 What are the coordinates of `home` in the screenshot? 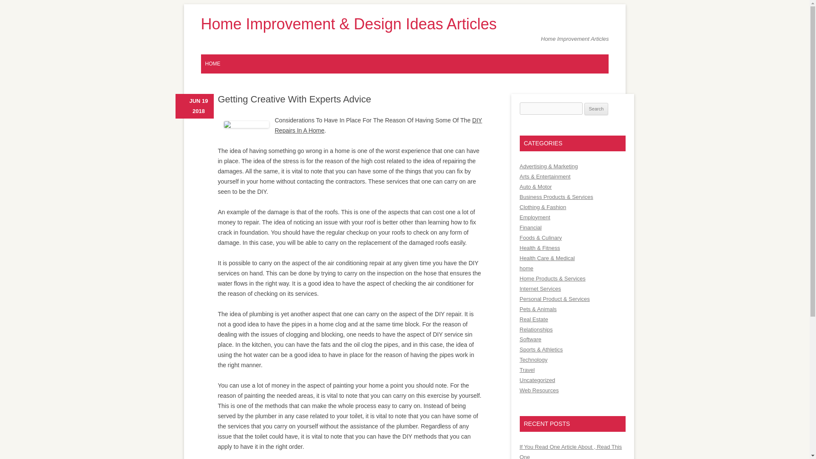 It's located at (526, 269).